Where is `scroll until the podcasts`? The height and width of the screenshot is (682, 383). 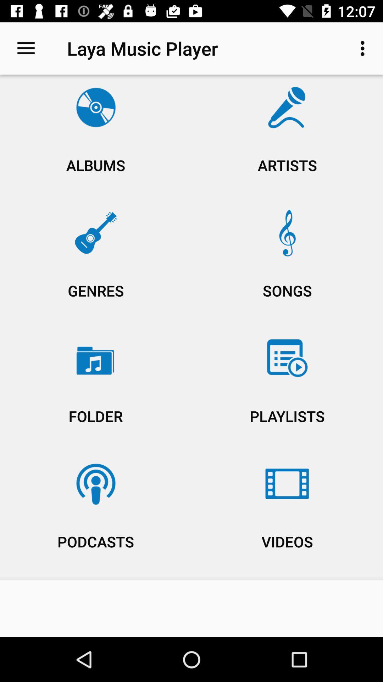 scroll until the podcasts is located at coordinates (96, 515).